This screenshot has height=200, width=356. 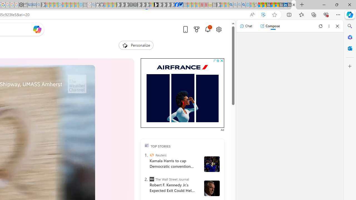 I want to click on Personalize, so click(x=136, y=45).